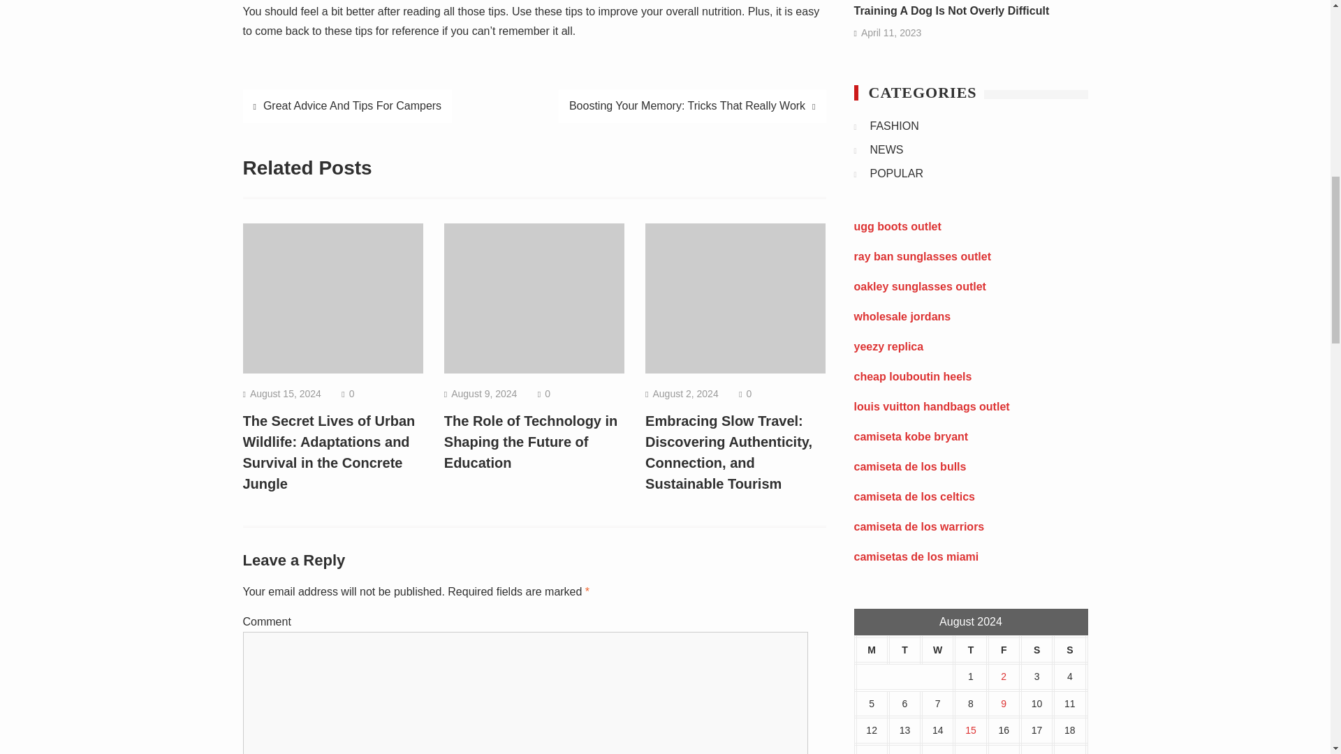 The height and width of the screenshot is (754, 1341). Describe the element at coordinates (348, 106) in the screenshot. I see `Great Advice And Tips For Campers` at that location.